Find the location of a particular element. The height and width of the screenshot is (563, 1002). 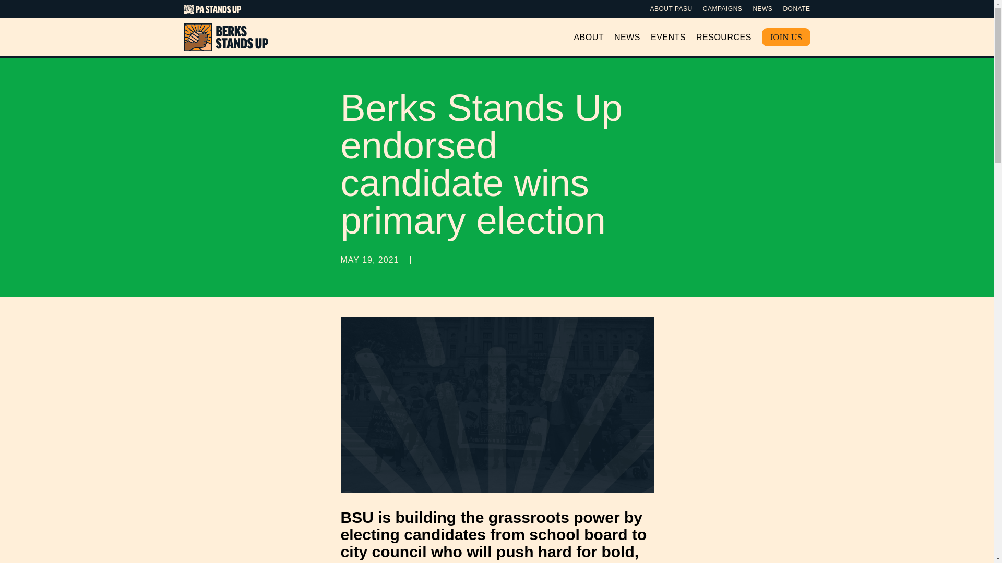

NEWS is located at coordinates (762, 8).